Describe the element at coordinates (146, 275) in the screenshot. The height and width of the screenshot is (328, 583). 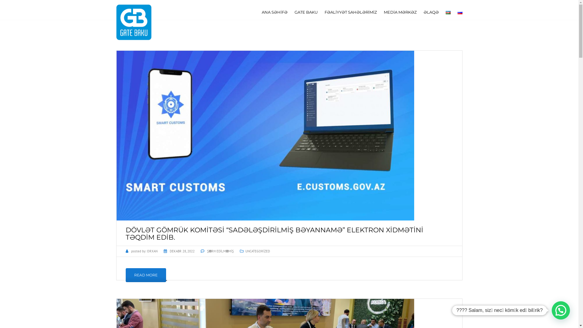
I see `READ MORE` at that location.